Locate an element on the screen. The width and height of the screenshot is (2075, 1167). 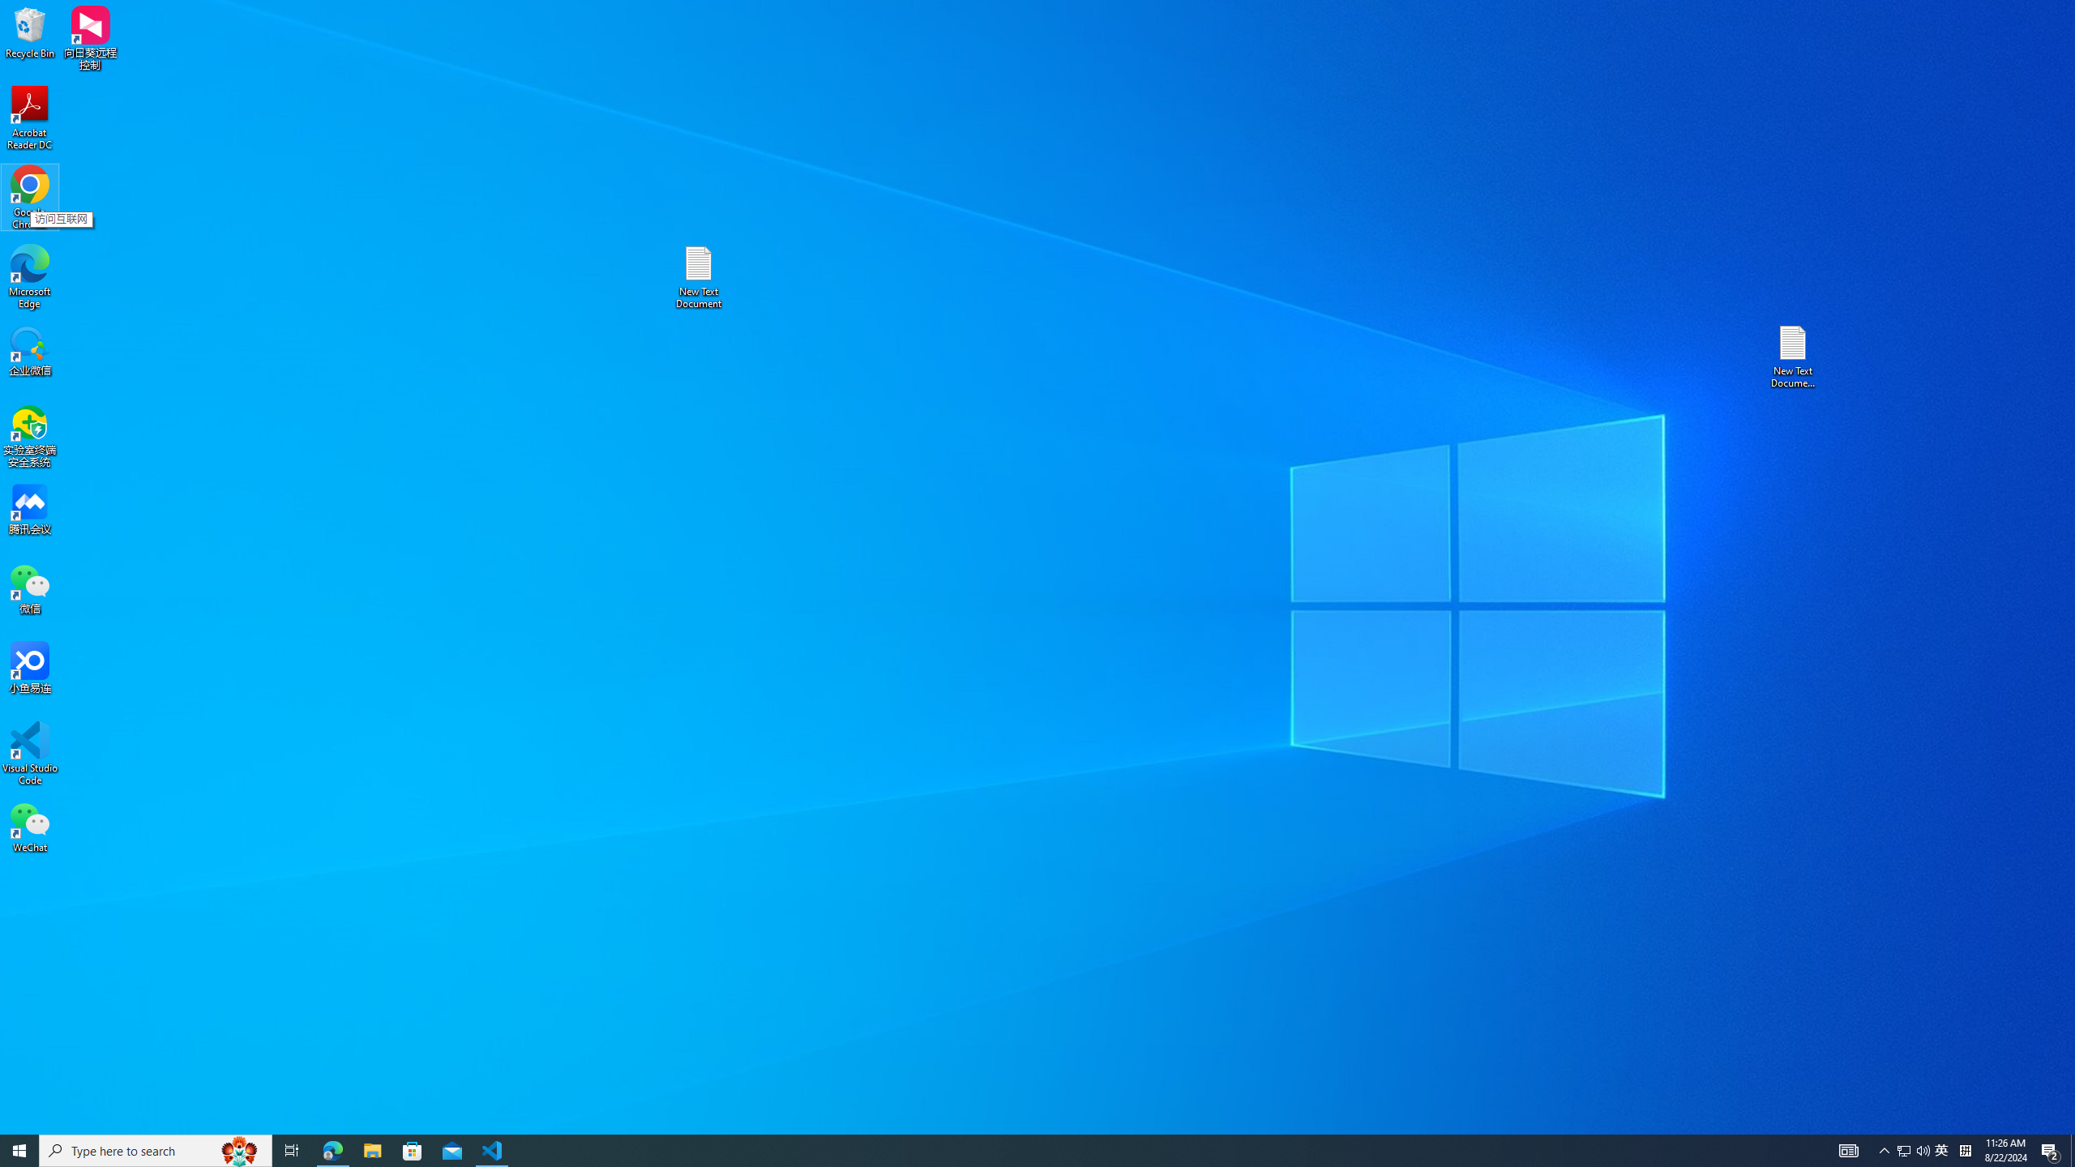
Task View is located at coordinates (292, 1151).